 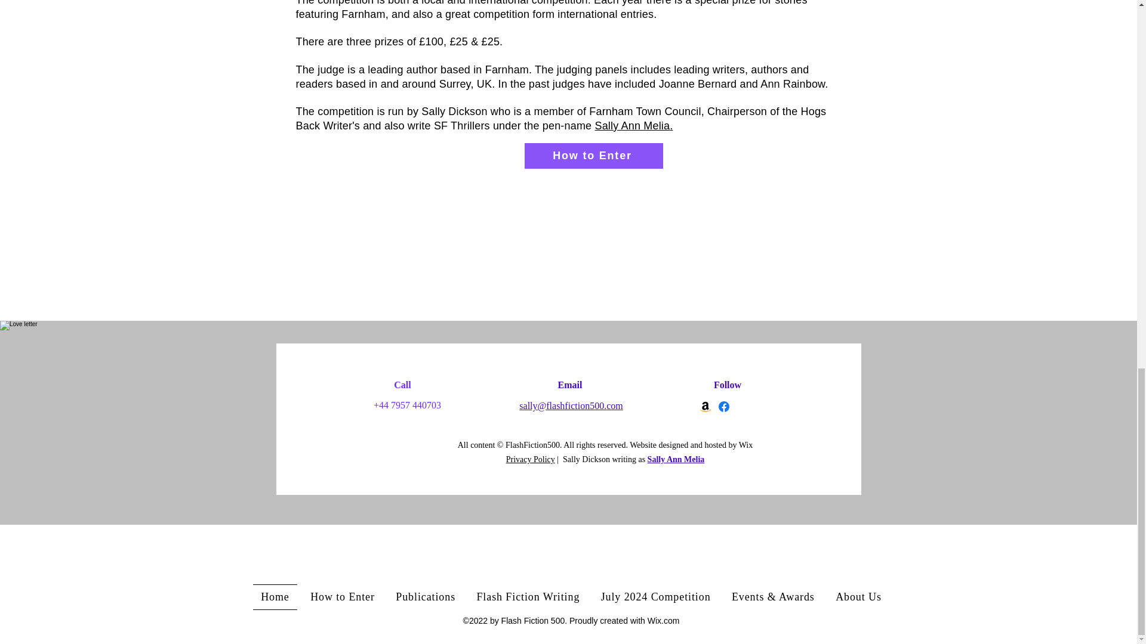 What do you see at coordinates (530, 459) in the screenshot?
I see `Privacy Policy` at bounding box center [530, 459].